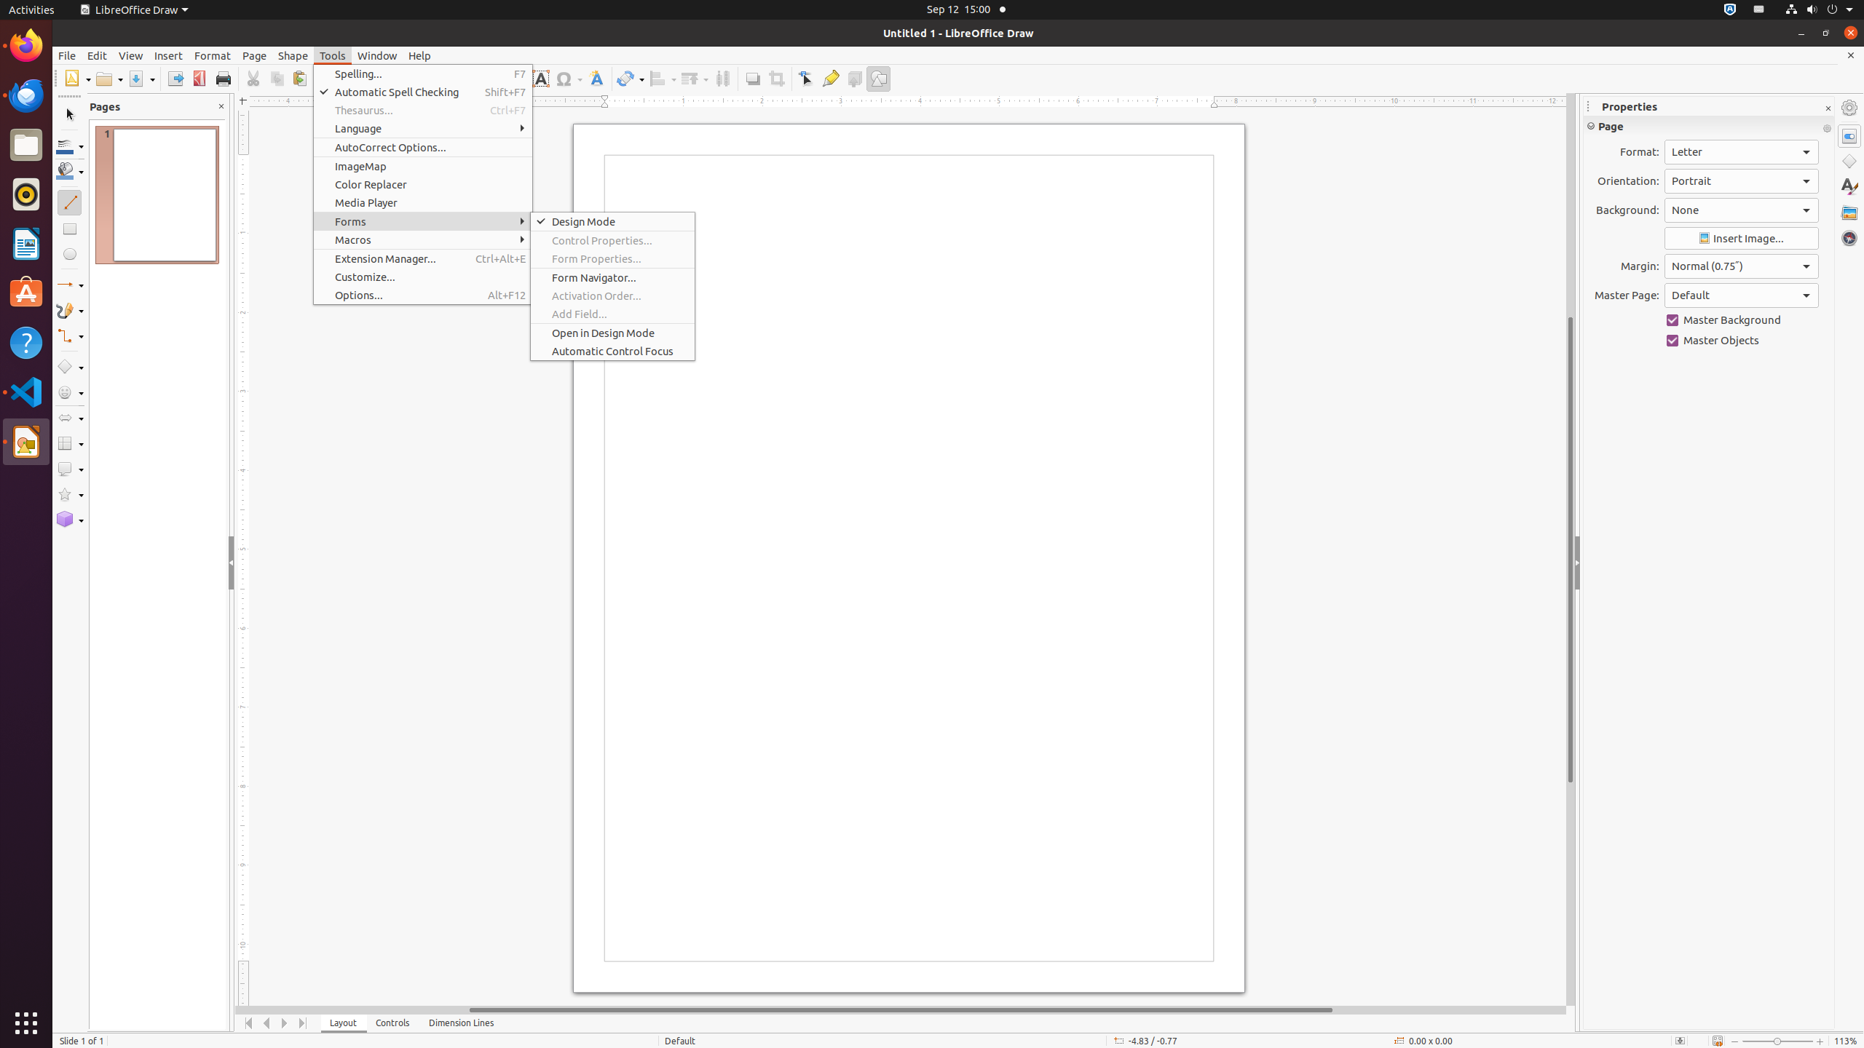 The width and height of the screenshot is (1864, 1048). Describe the element at coordinates (169, 55) in the screenshot. I see `Insert` at that location.